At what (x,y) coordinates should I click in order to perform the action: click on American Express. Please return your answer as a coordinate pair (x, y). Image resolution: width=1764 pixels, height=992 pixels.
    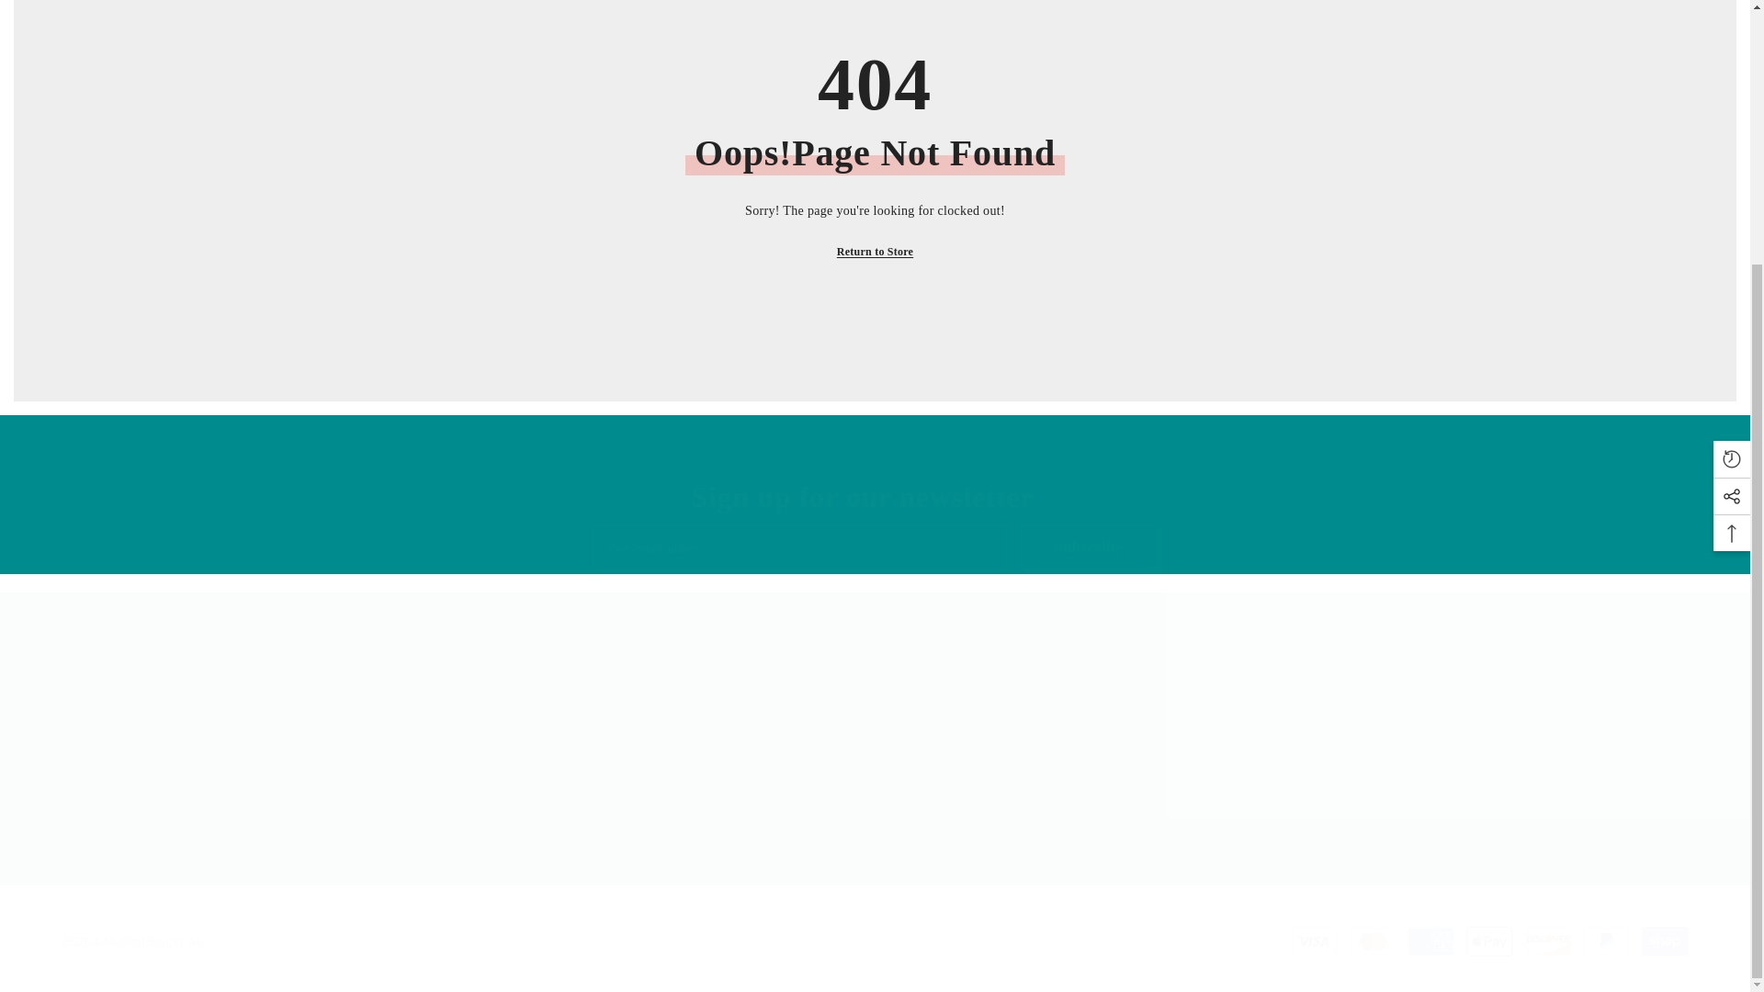
    Looking at the image, I should click on (1489, 941).